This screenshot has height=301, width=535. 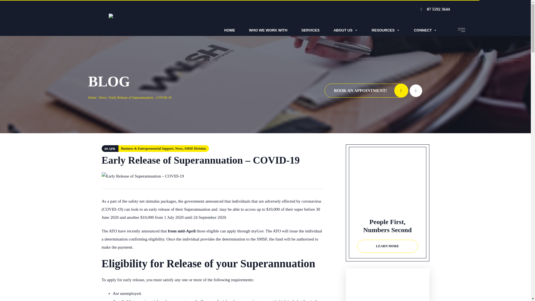 I want to click on WHO WE WORK WITH, so click(x=268, y=30).